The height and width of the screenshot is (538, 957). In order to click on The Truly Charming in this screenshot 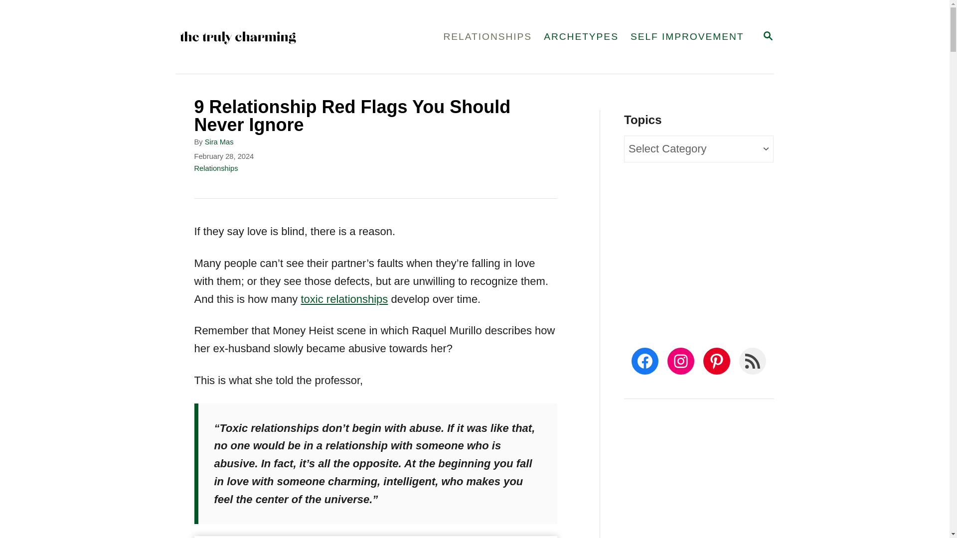, I will do `click(687, 37)`.